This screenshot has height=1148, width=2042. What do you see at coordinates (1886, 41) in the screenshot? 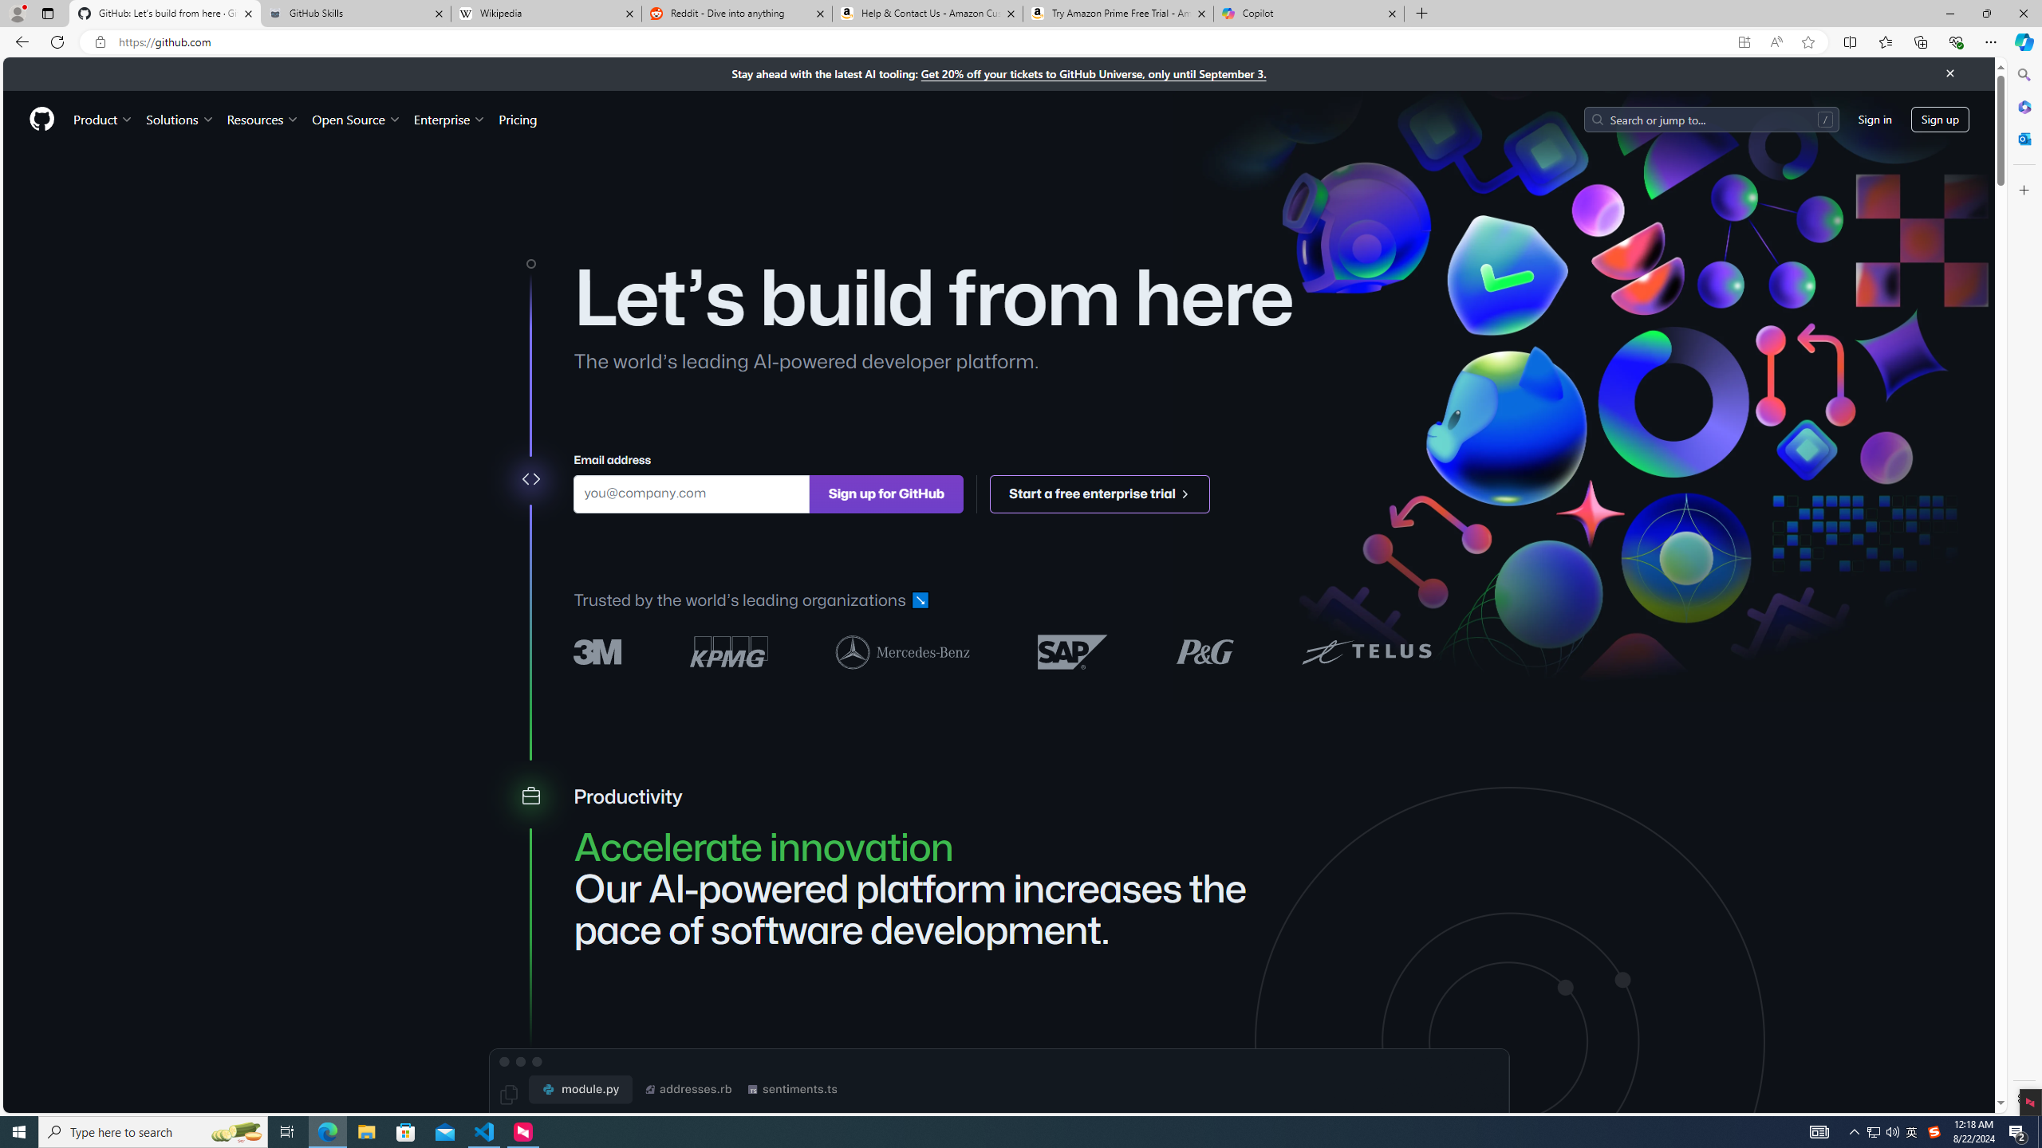
I see `Favorites` at bounding box center [1886, 41].